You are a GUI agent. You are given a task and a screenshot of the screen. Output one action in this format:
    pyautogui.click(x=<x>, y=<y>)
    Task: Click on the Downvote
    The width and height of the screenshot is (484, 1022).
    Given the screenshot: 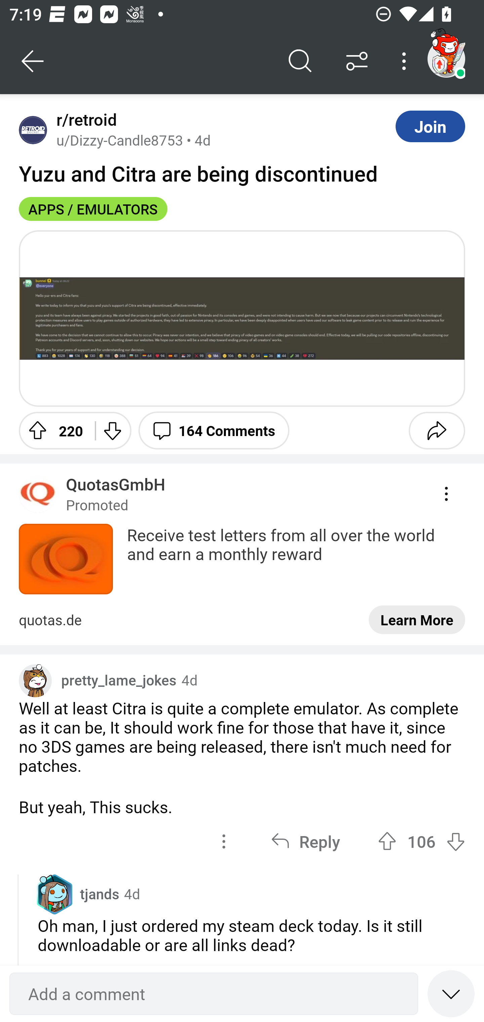 What is the action you would take?
    pyautogui.click(x=112, y=430)
    